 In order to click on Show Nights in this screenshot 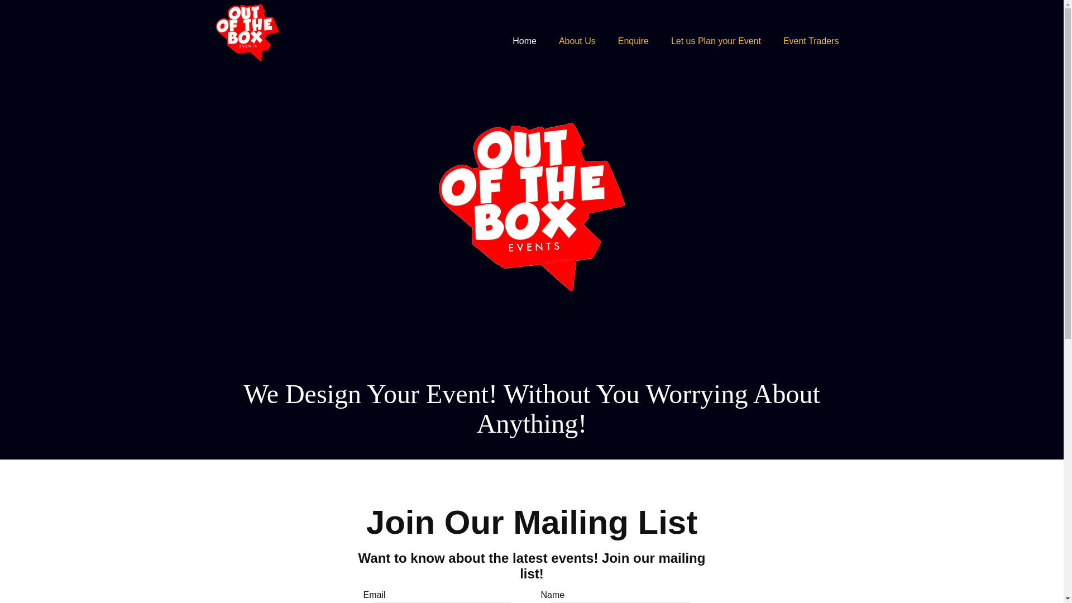, I will do `click(811, 41)`.